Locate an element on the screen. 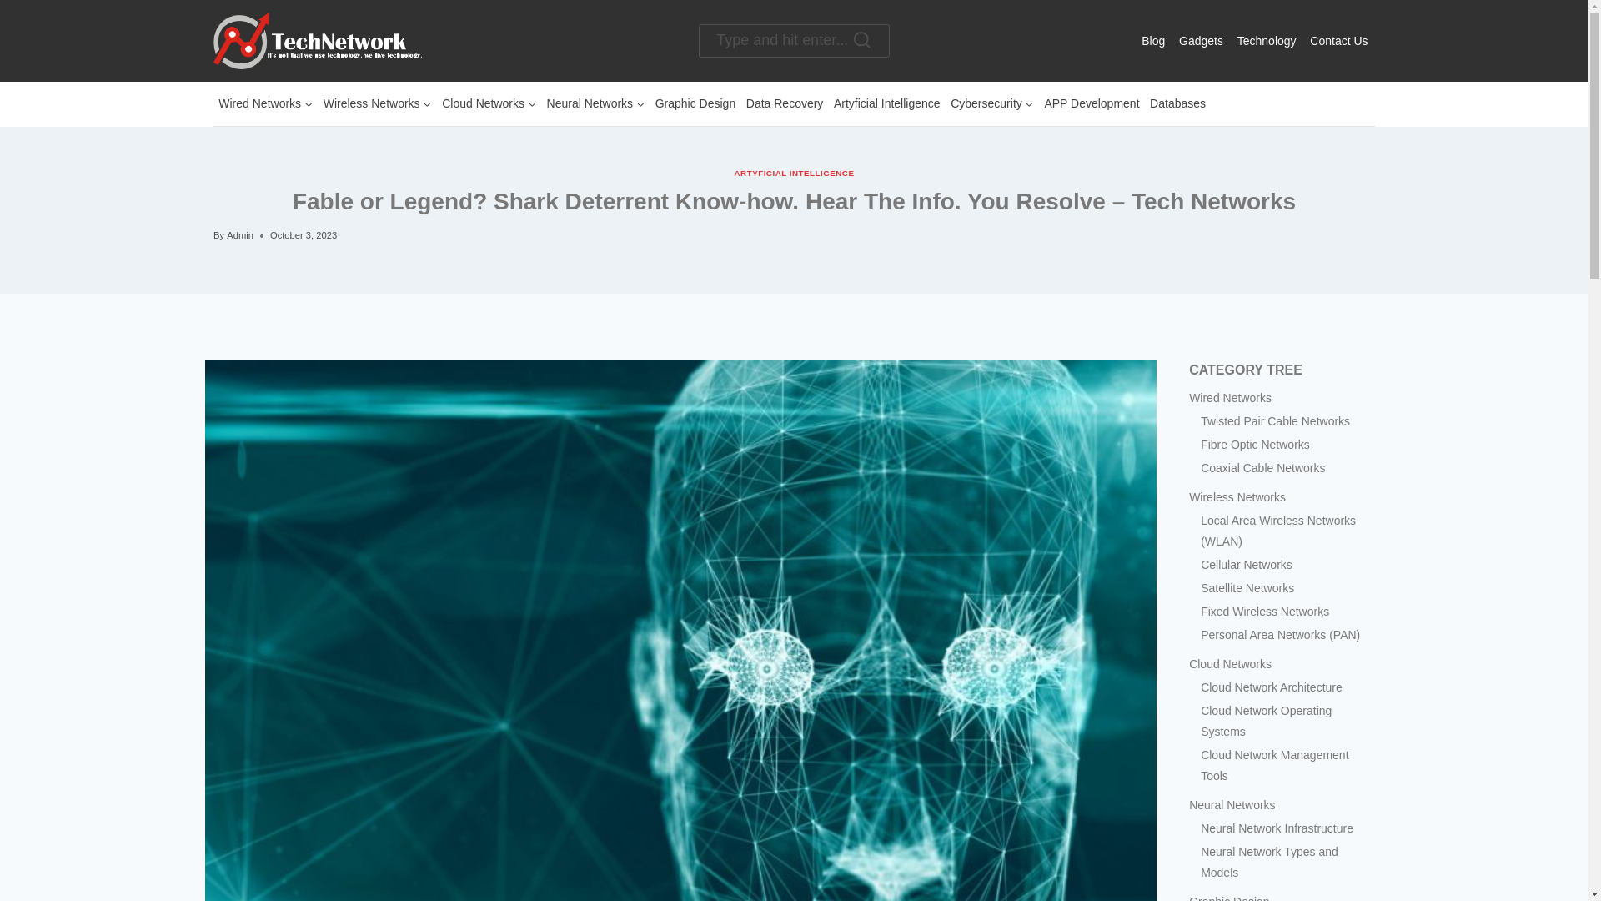 Image resolution: width=1601 pixels, height=901 pixels. Type and hit enter... is located at coordinates (793, 42).